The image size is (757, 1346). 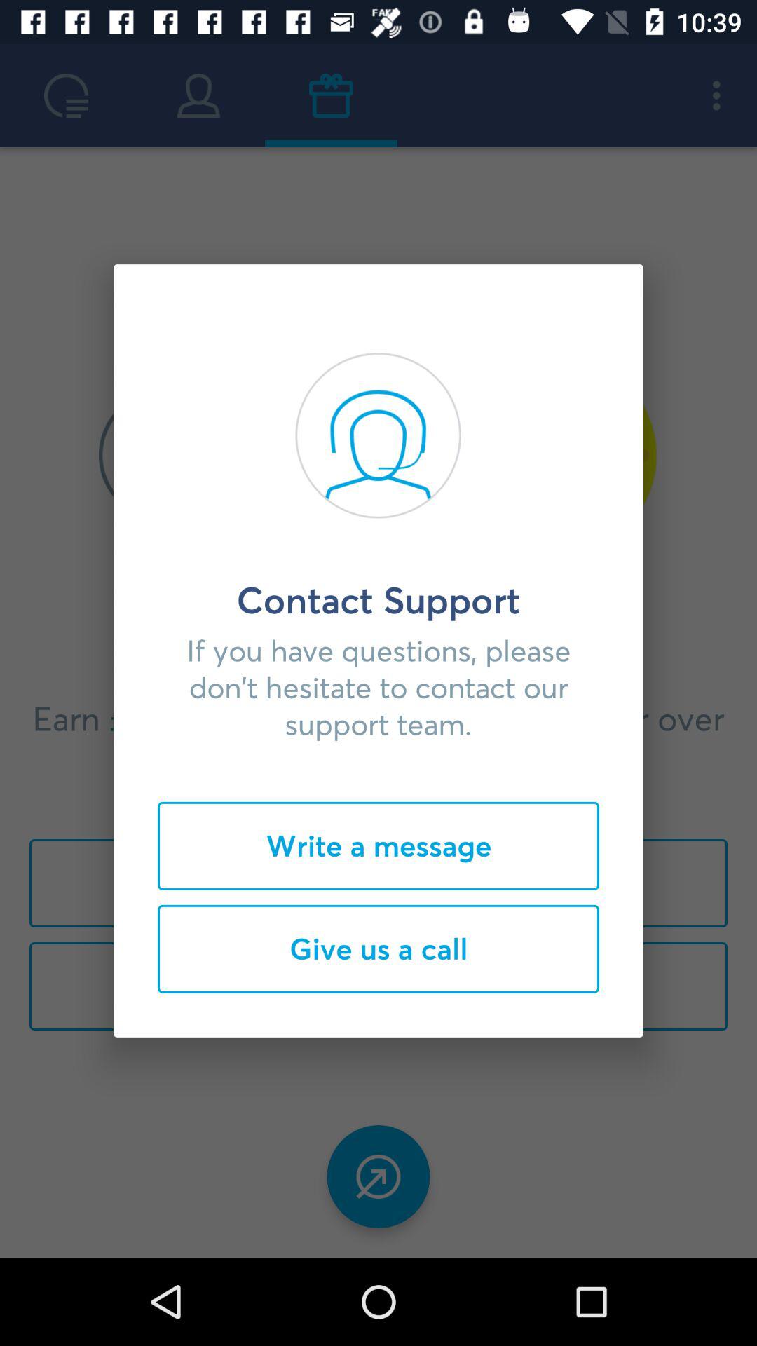 What do you see at coordinates (378, 845) in the screenshot?
I see `turn on write a message item` at bounding box center [378, 845].